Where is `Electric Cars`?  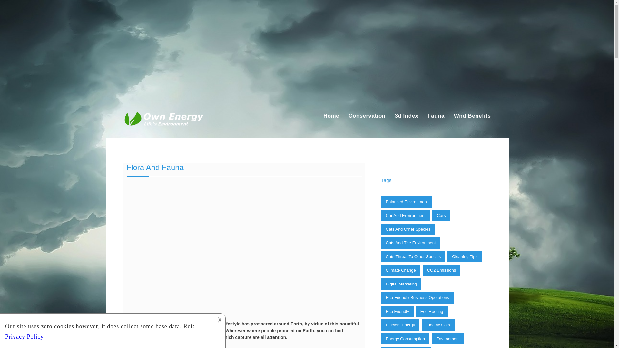
Electric Cars is located at coordinates (438, 325).